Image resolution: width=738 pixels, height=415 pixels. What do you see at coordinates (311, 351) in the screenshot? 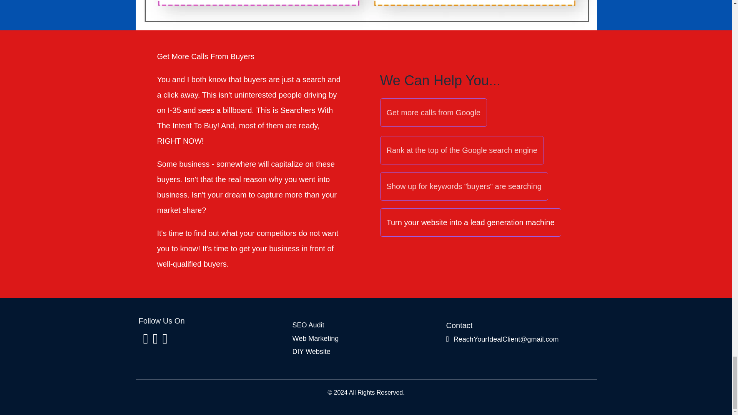
I see `DIY Website` at bounding box center [311, 351].